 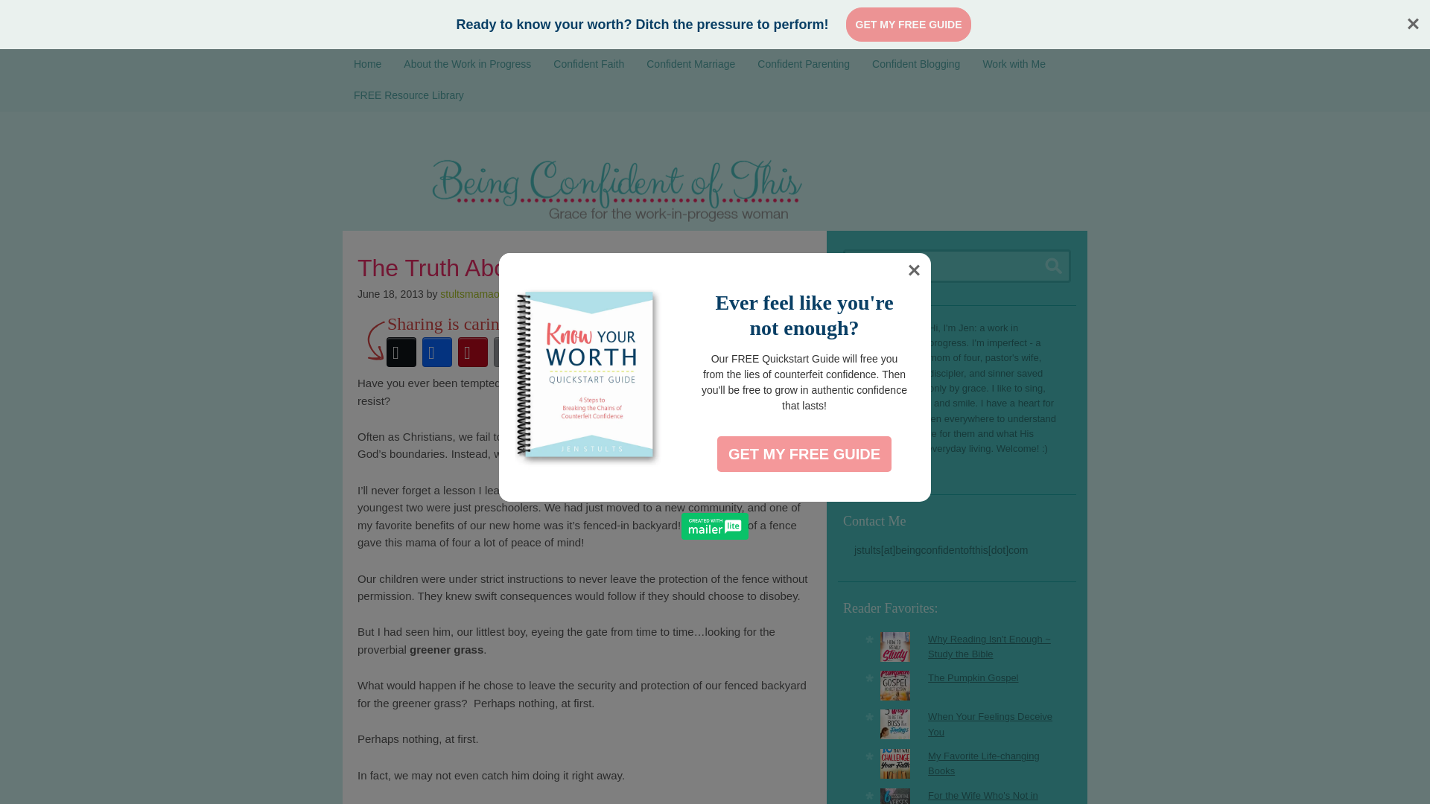 What do you see at coordinates (472, 351) in the screenshot?
I see `Pinterest` at bounding box center [472, 351].